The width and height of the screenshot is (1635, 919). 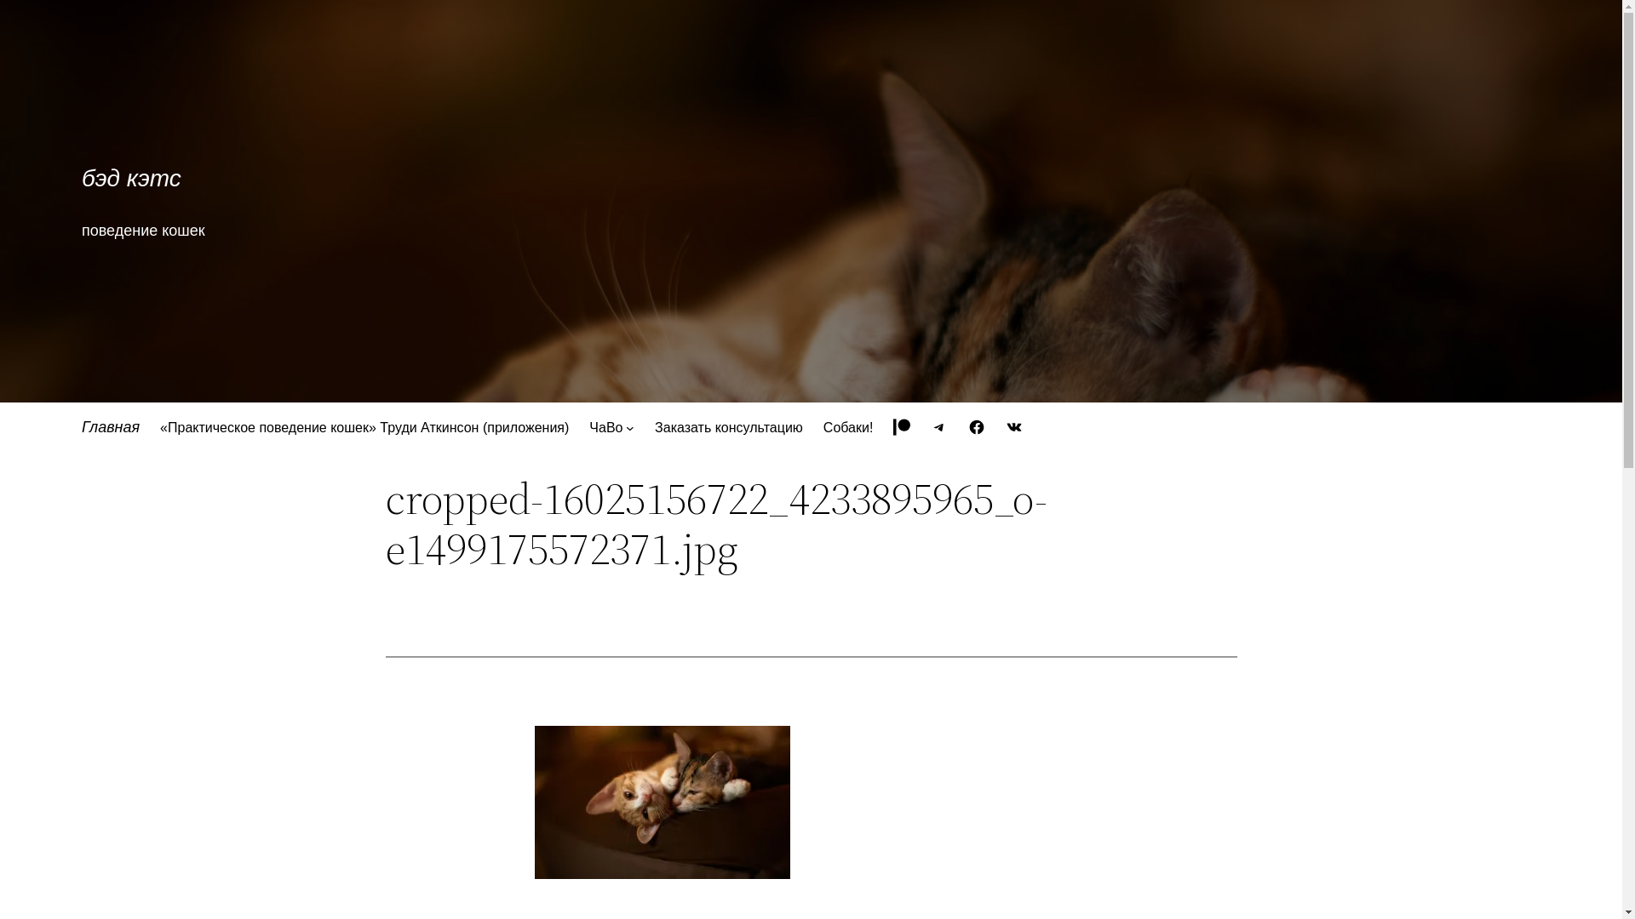 I want to click on VK, so click(x=1014, y=427).